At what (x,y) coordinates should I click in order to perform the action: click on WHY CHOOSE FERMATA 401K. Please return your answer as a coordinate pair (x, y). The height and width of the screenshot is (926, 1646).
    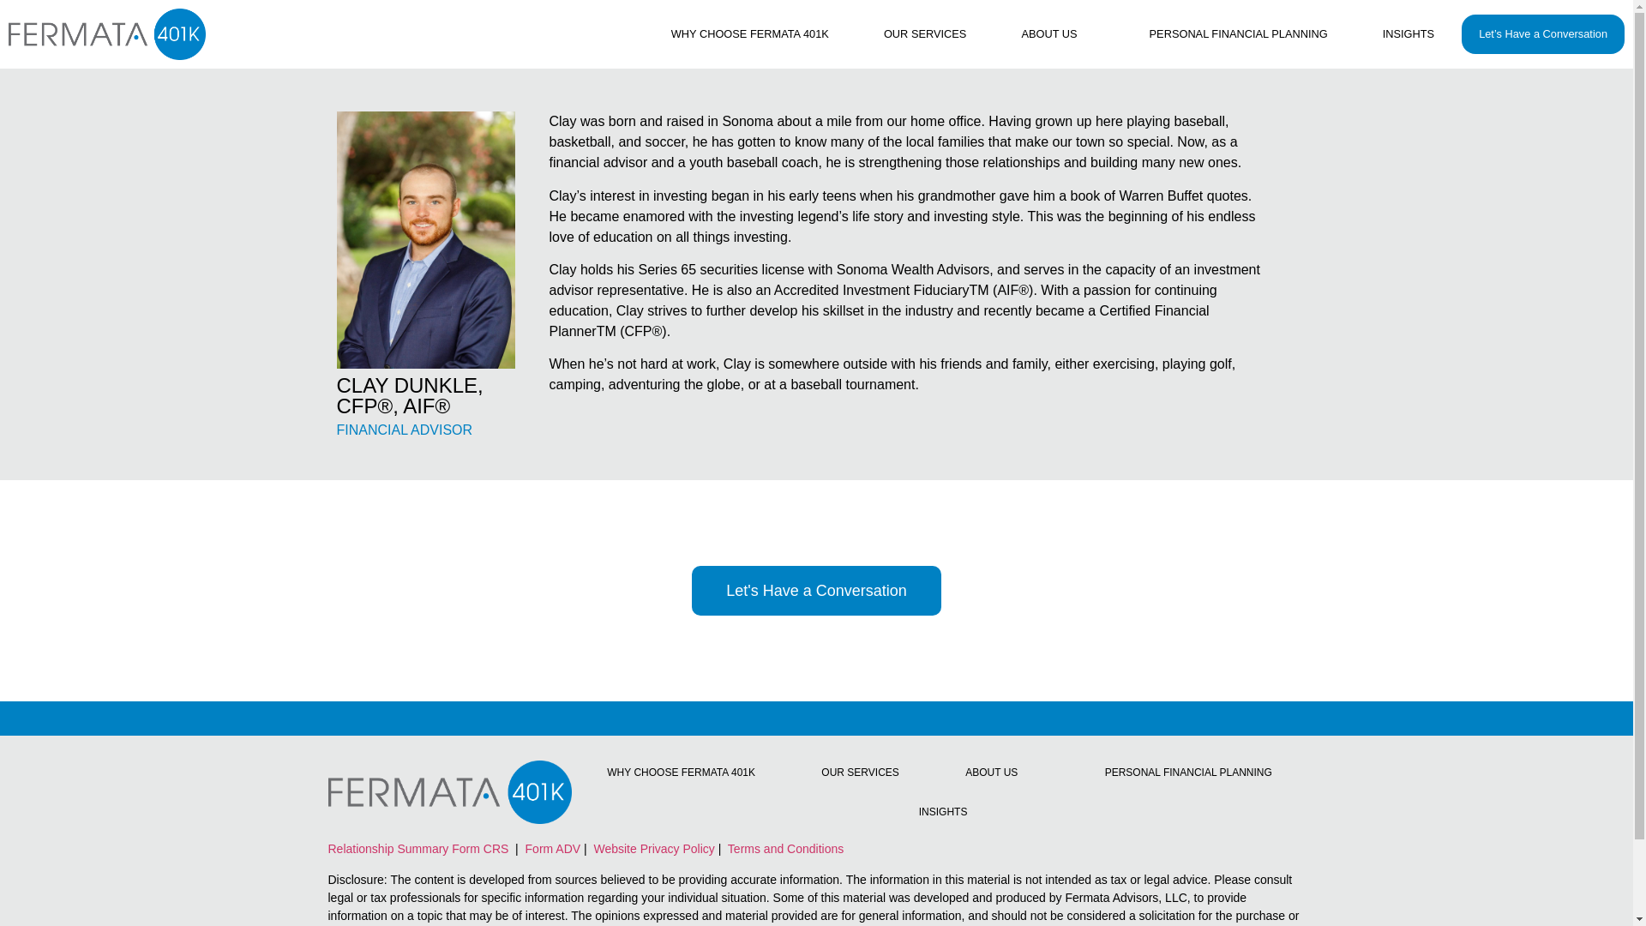
    Looking at the image, I should click on (681, 773).